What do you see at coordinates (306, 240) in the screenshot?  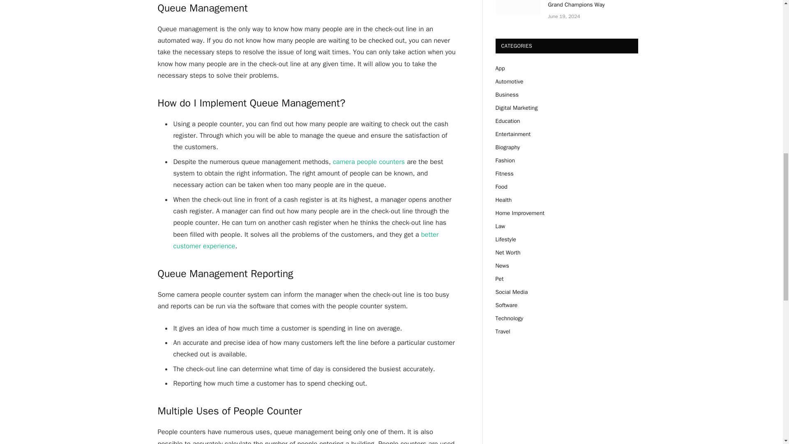 I see `better customer experience` at bounding box center [306, 240].